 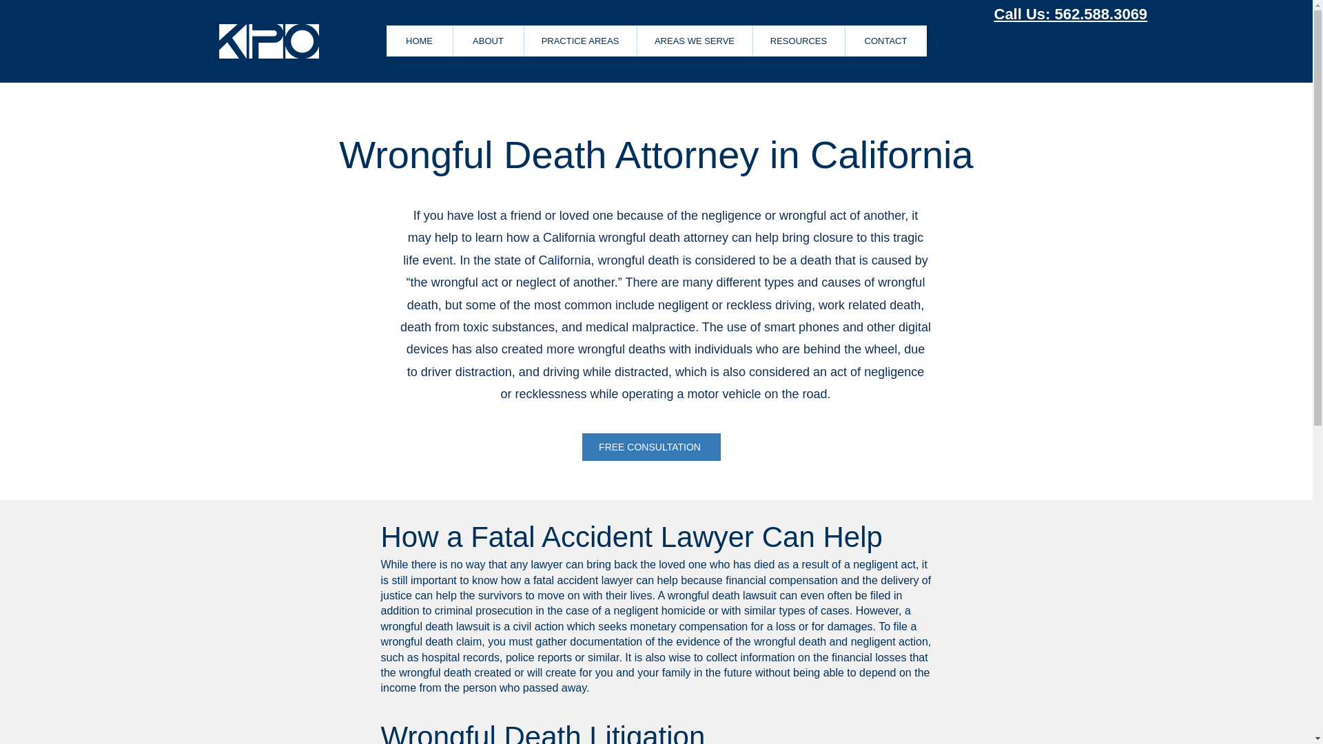 What do you see at coordinates (487, 41) in the screenshot?
I see `ABOUT` at bounding box center [487, 41].